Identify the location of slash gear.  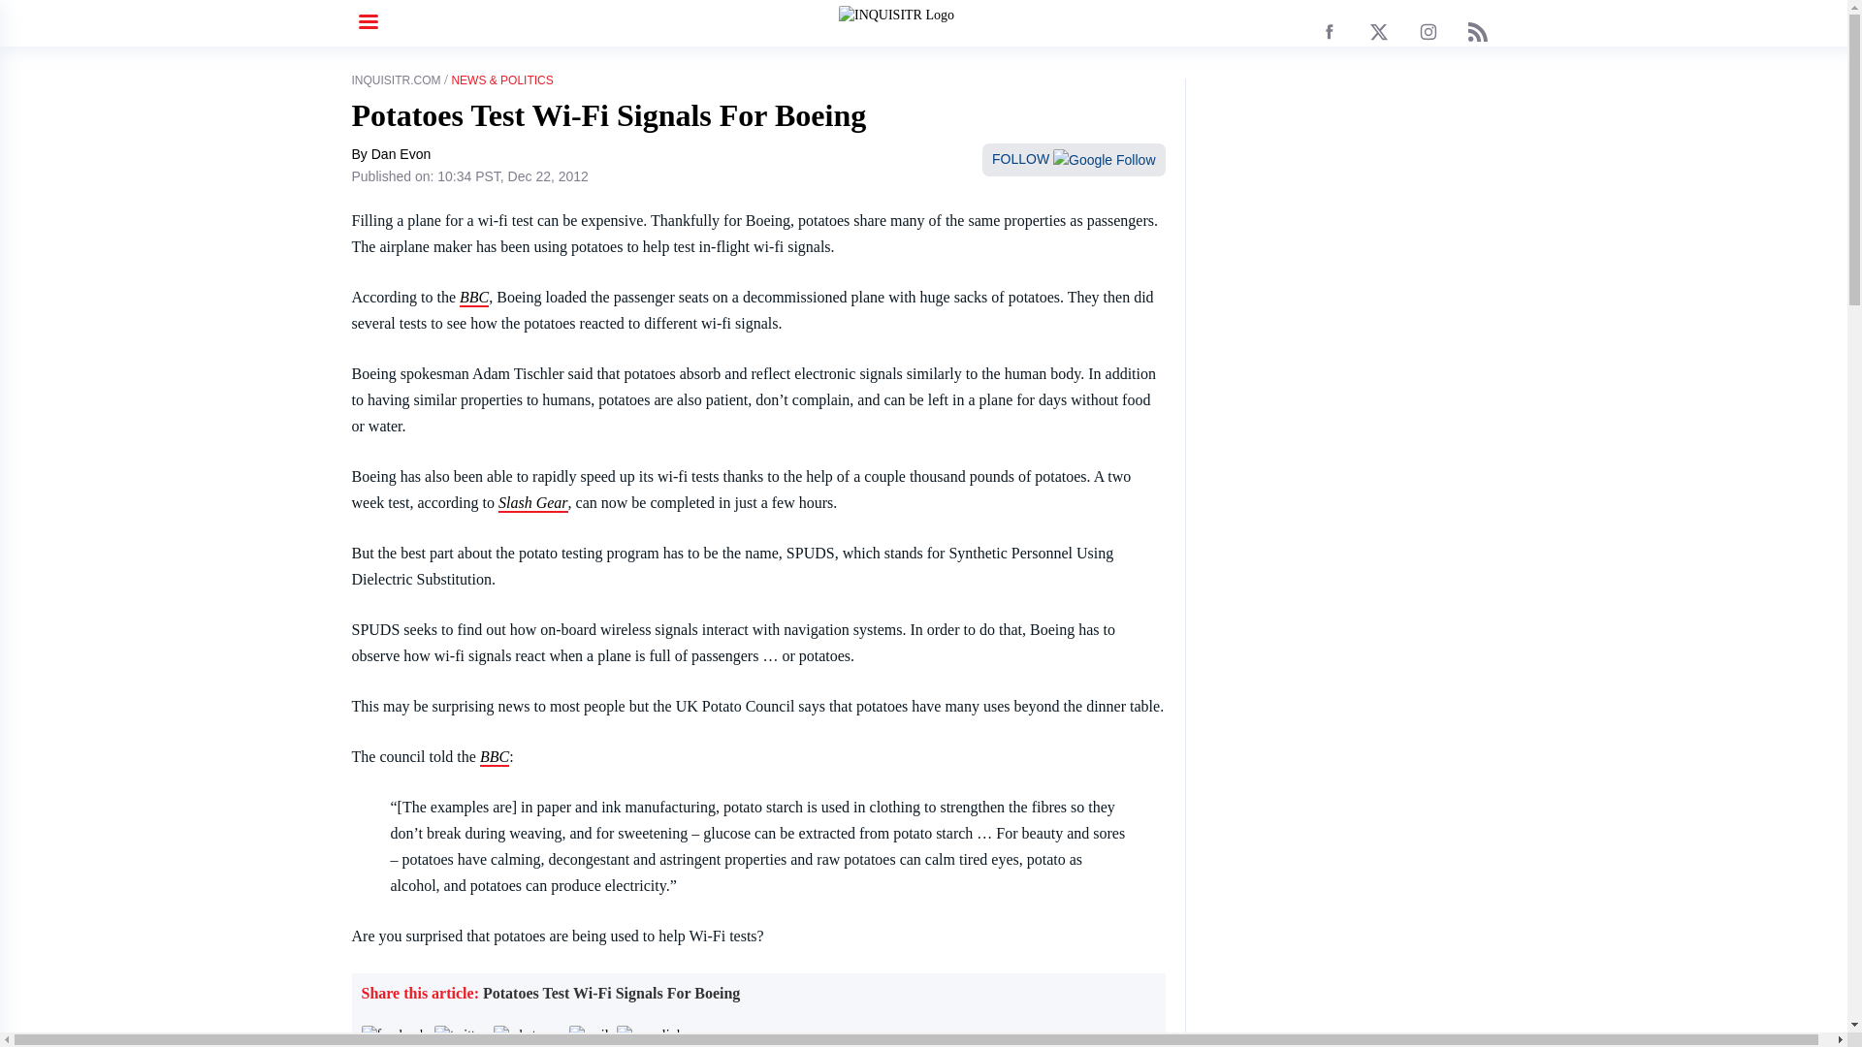
(533, 503).